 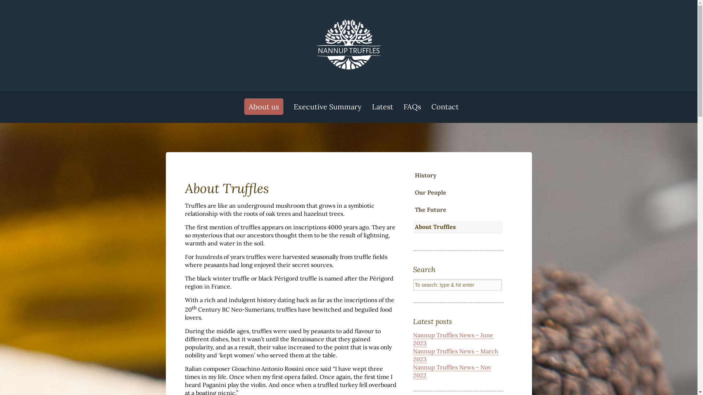 I want to click on The Future, so click(x=430, y=210).